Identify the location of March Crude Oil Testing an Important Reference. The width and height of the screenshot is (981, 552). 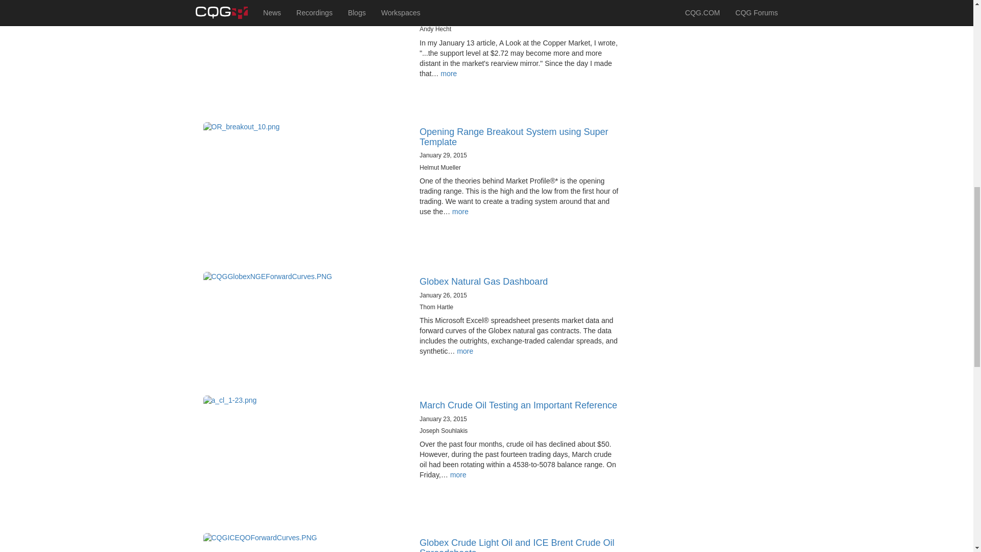
(518, 405).